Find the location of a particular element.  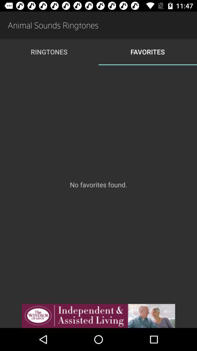

go to advertisement is located at coordinates (98, 316).